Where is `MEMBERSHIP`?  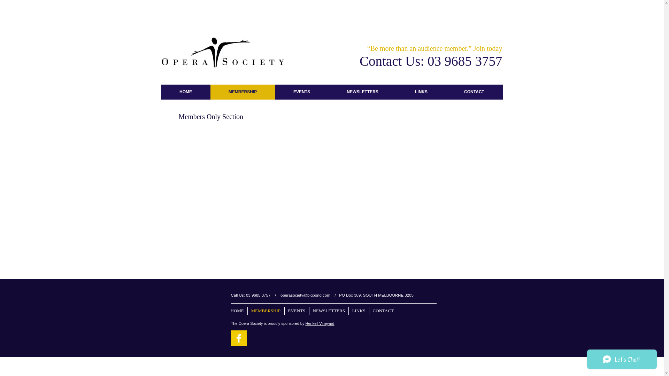 MEMBERSHIP is located at coordinates (243, 92).